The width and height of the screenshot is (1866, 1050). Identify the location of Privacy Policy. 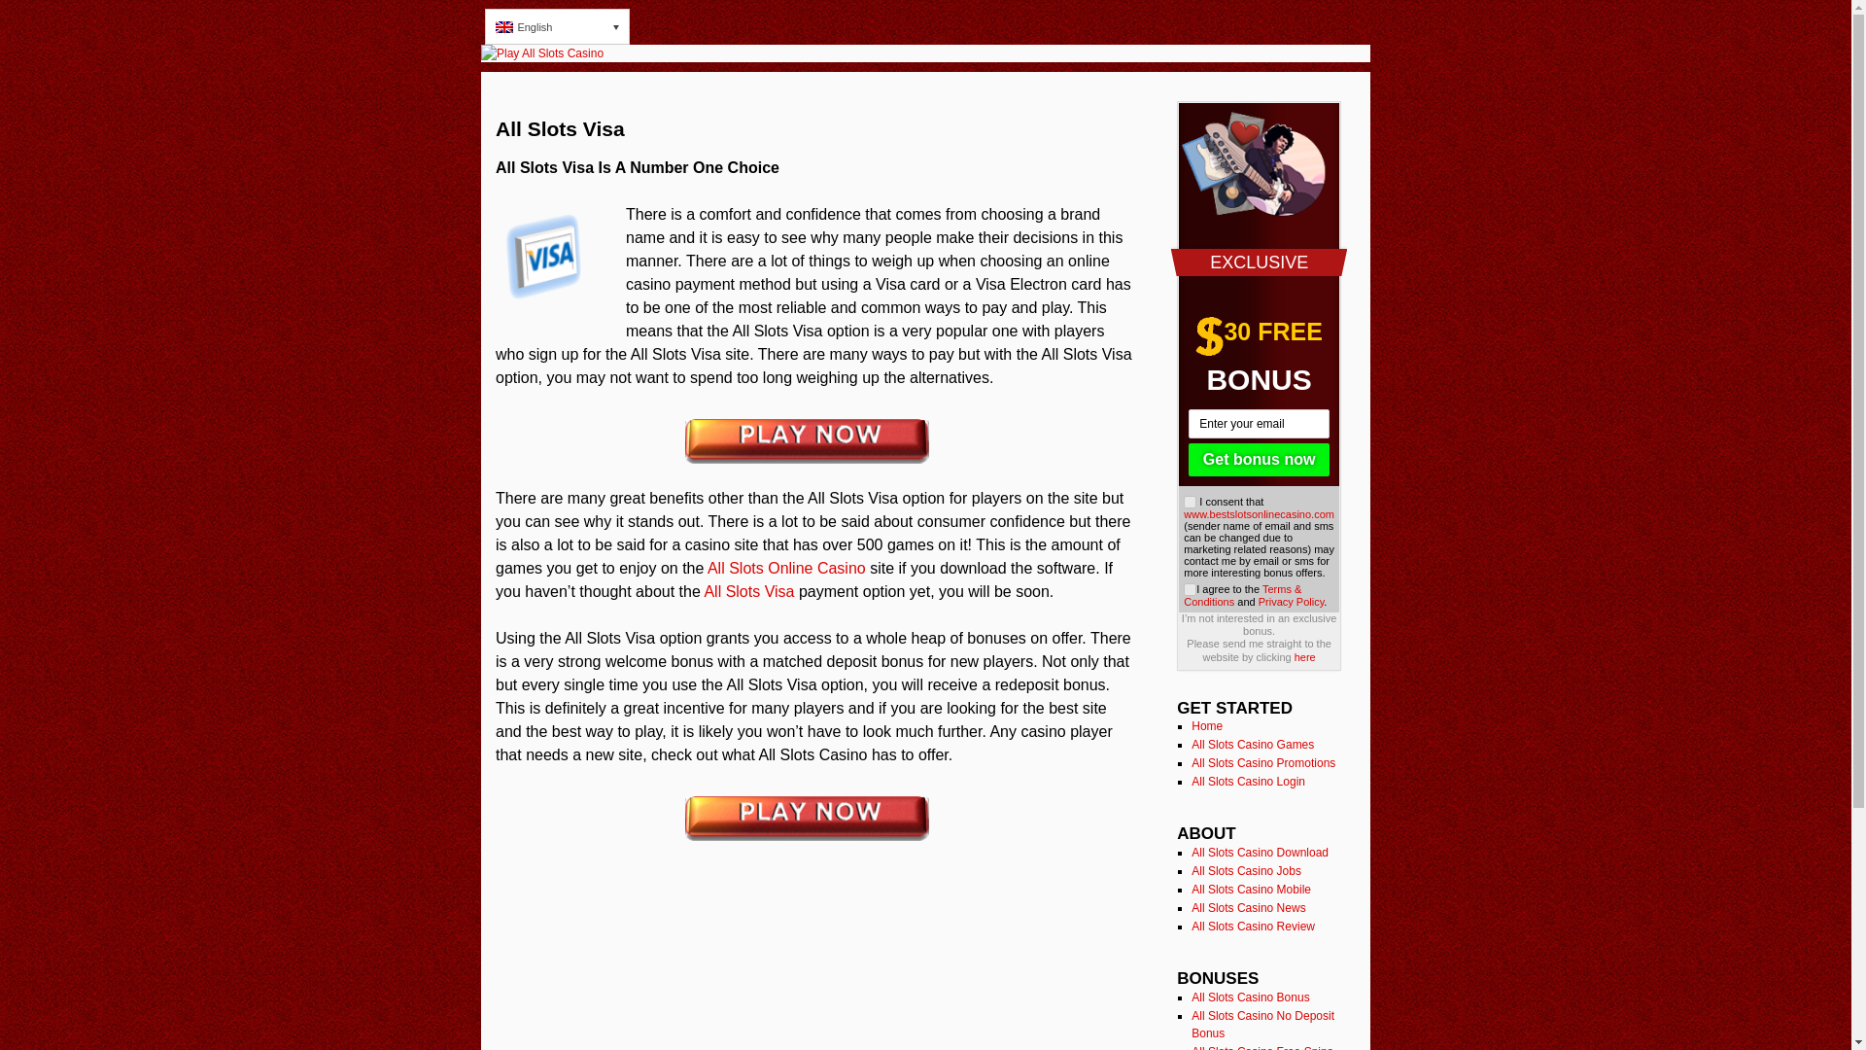
(1291, 602).